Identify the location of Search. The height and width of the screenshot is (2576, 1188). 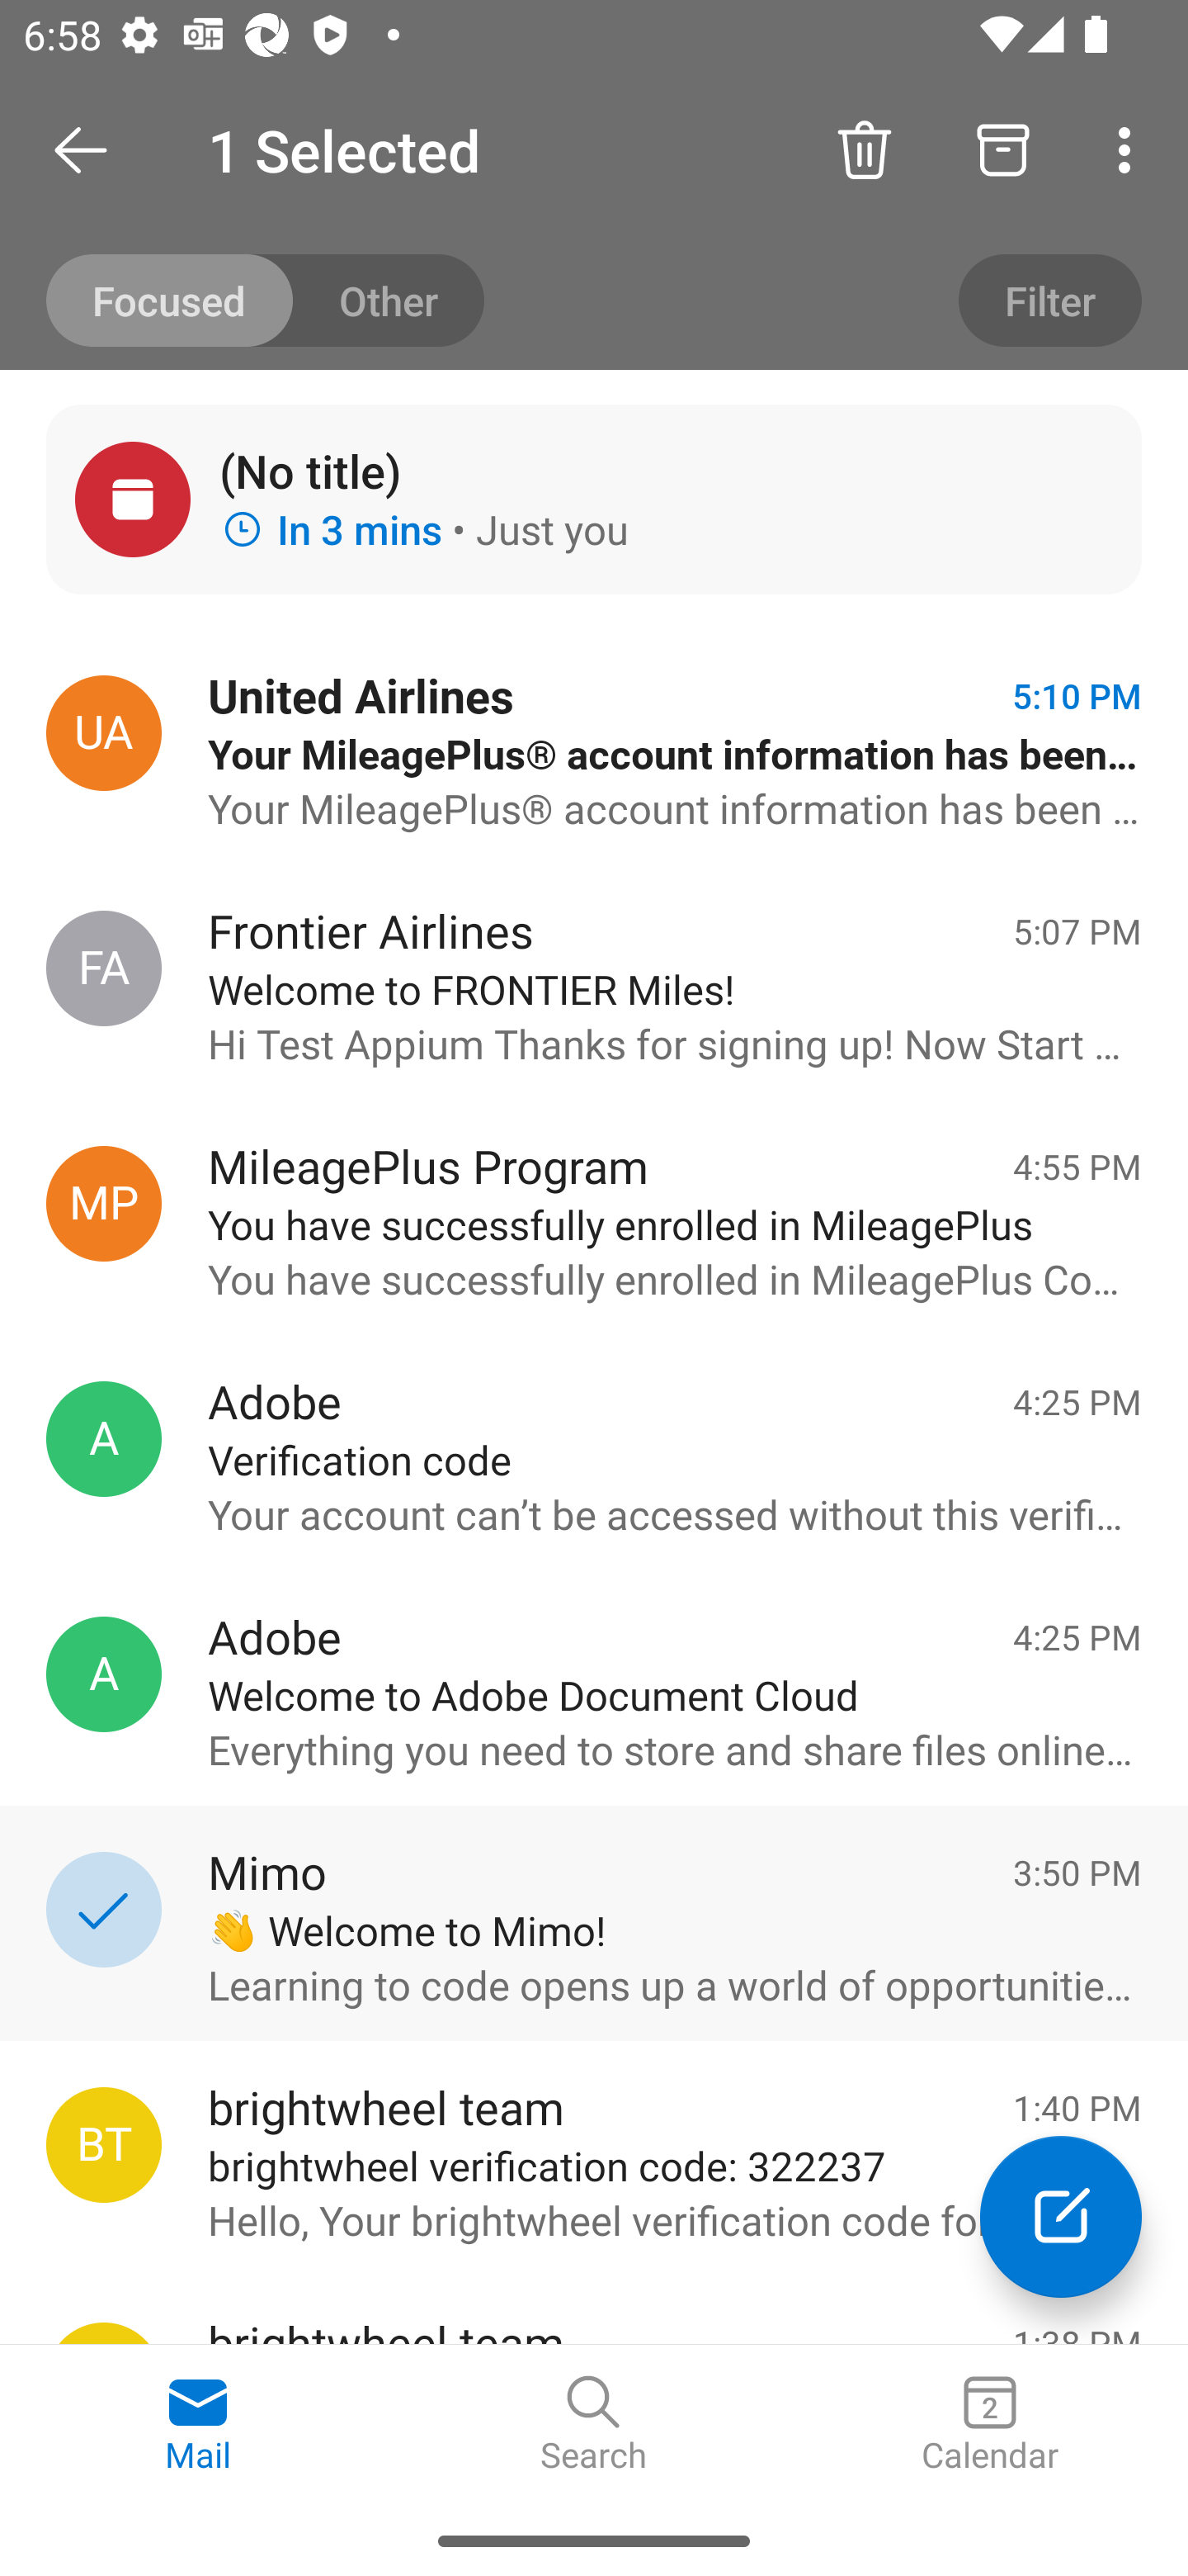
(594, 2425).